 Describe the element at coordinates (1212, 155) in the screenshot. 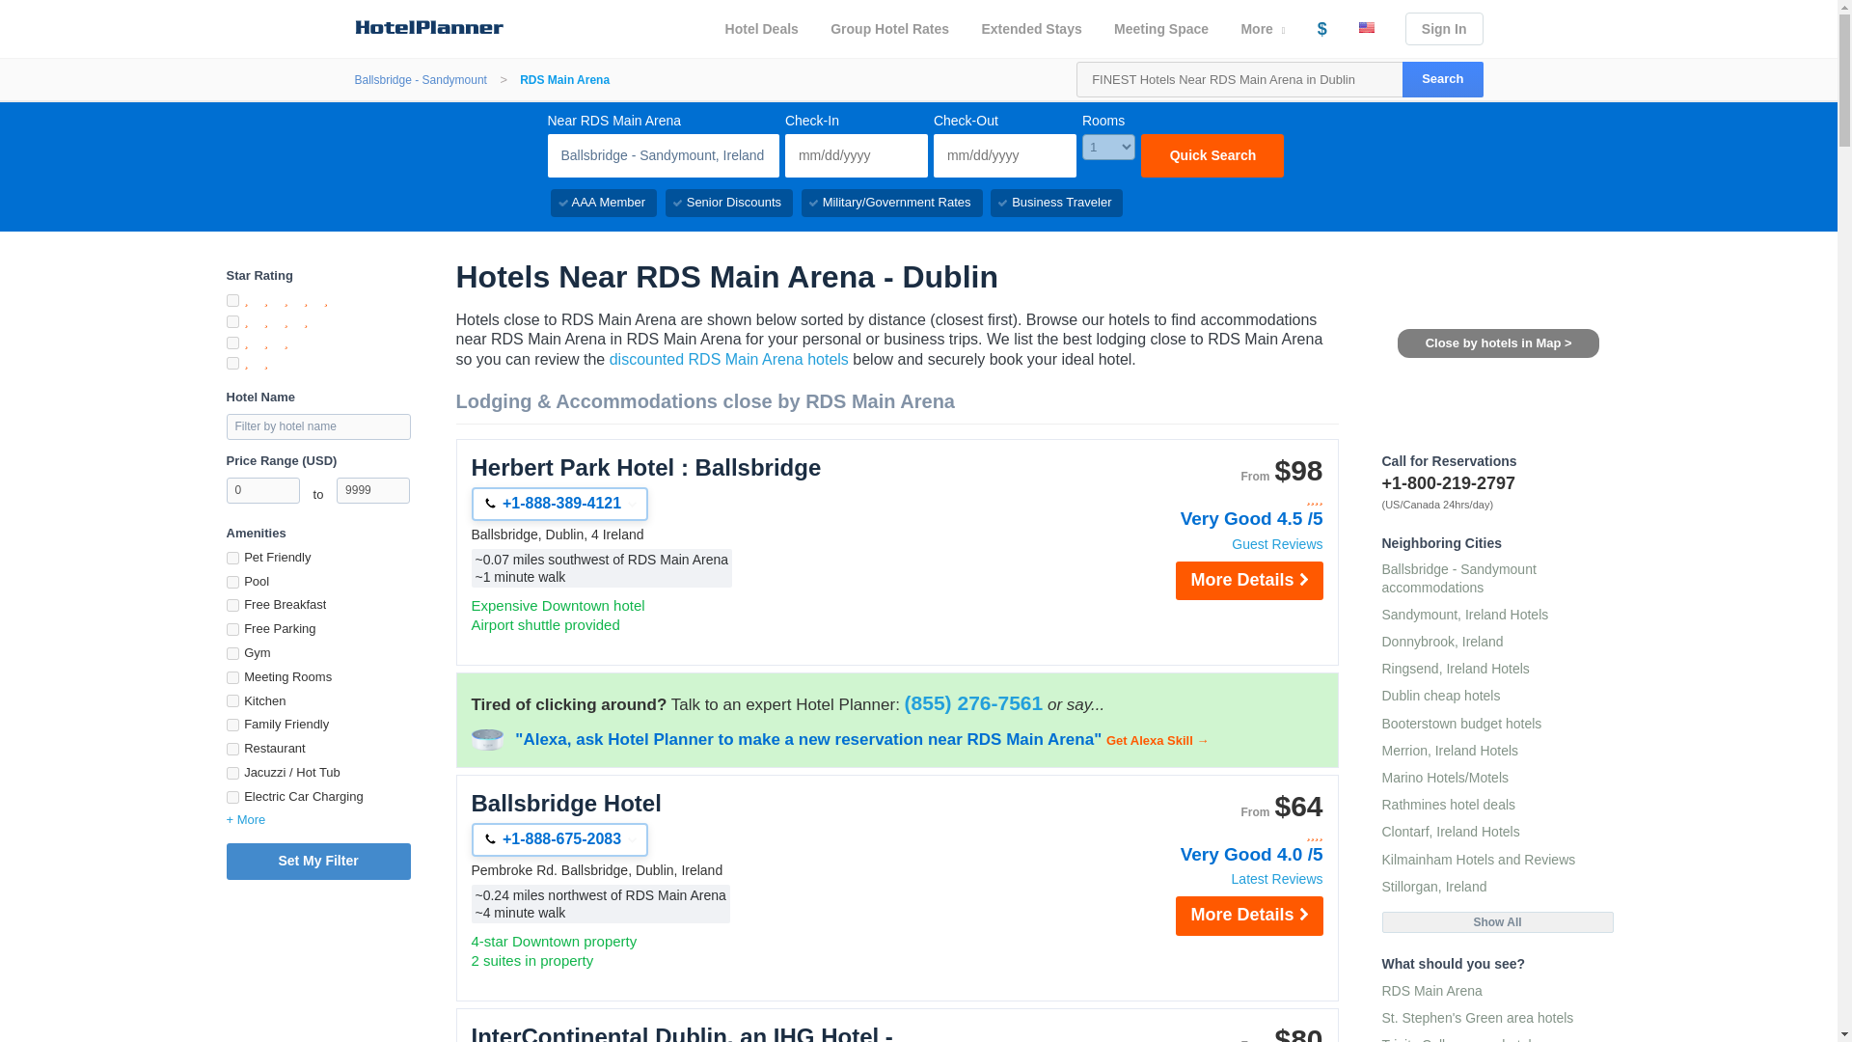

I see `Quick Search` at that location.